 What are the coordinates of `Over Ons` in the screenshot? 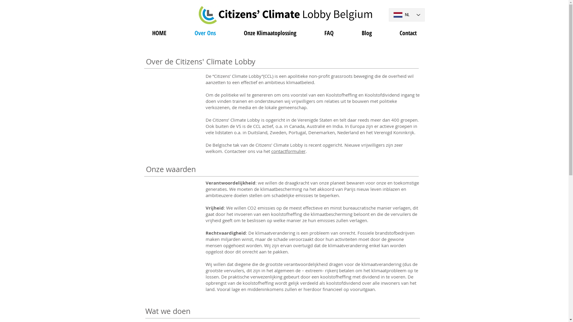 It's located at (205, 33).